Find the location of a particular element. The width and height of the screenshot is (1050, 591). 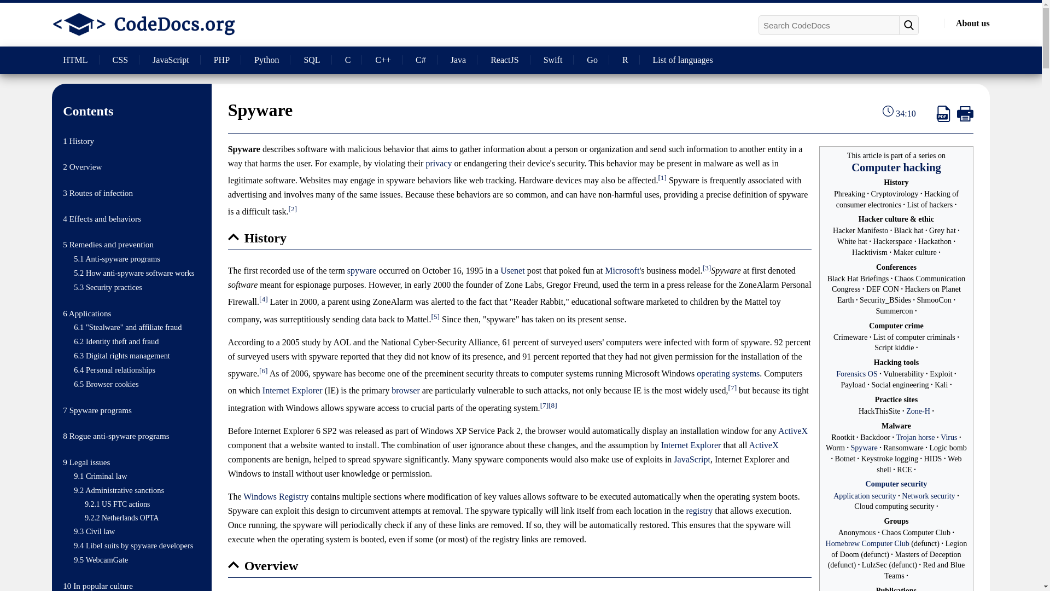

Network security is located at coordinates (928, 495).